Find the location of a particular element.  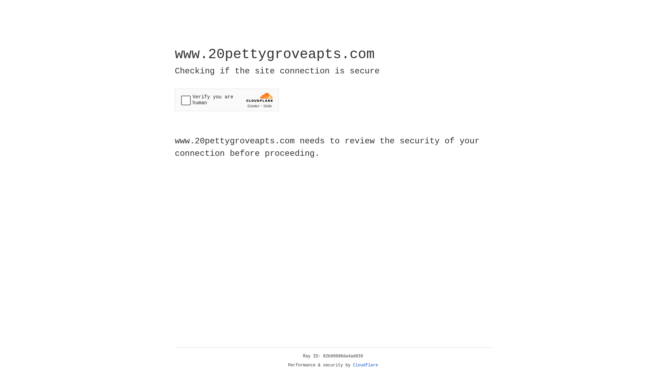

Cloudflare is located at coordinates (366, 365).